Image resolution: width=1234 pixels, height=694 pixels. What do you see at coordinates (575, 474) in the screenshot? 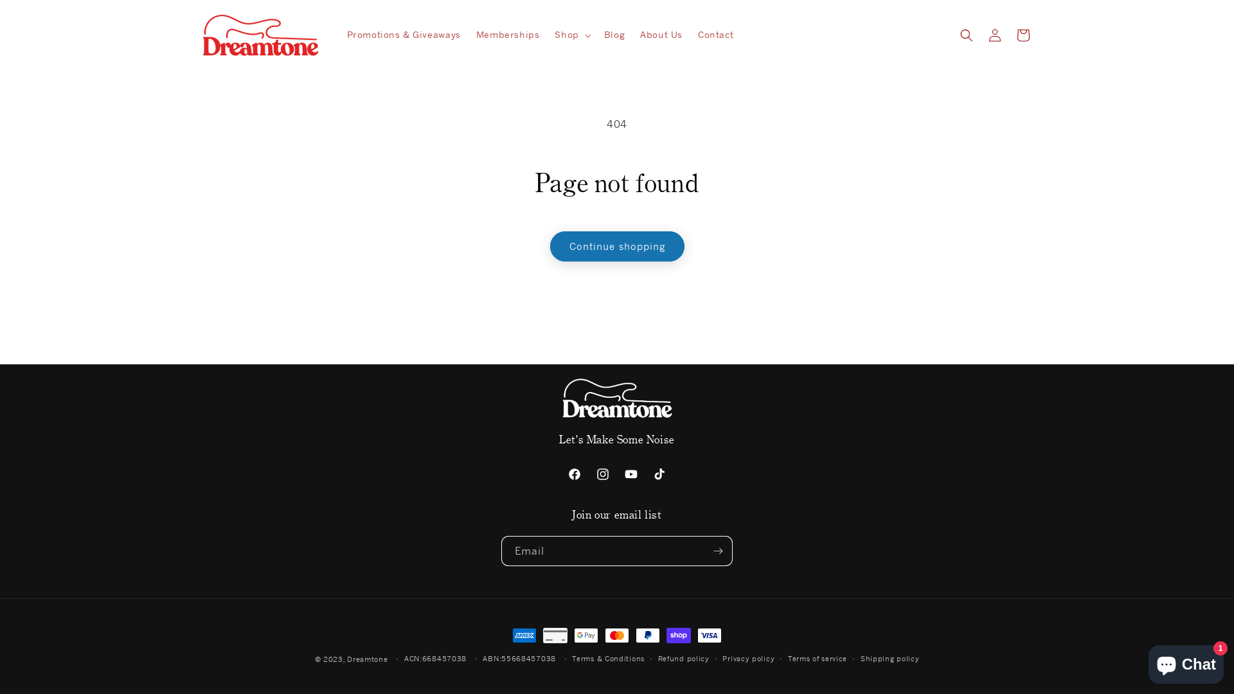
I see `Facebook` at bounding box center [575, 474].